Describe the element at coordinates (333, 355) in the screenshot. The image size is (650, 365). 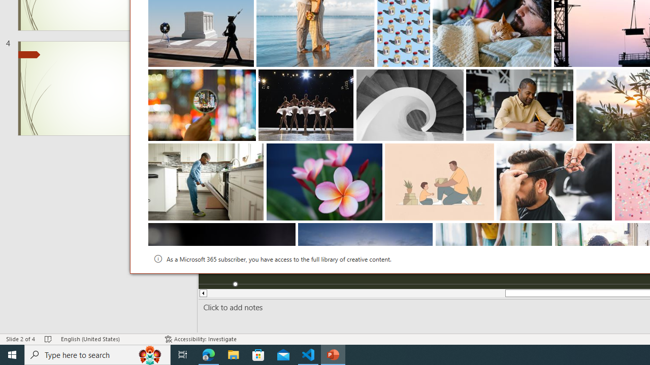
I see `PowerPoint - 1 running window` at that location.